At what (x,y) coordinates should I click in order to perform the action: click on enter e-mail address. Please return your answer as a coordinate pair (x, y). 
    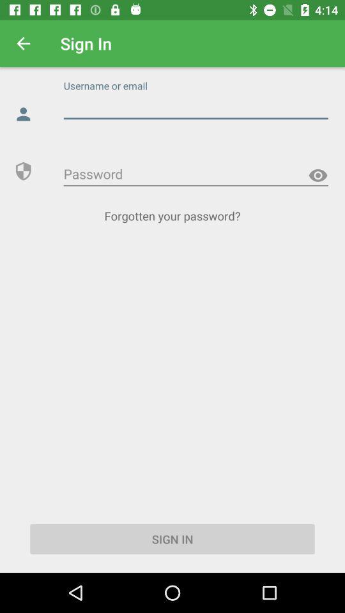
    Looking at the image, I should click on (195, 107).